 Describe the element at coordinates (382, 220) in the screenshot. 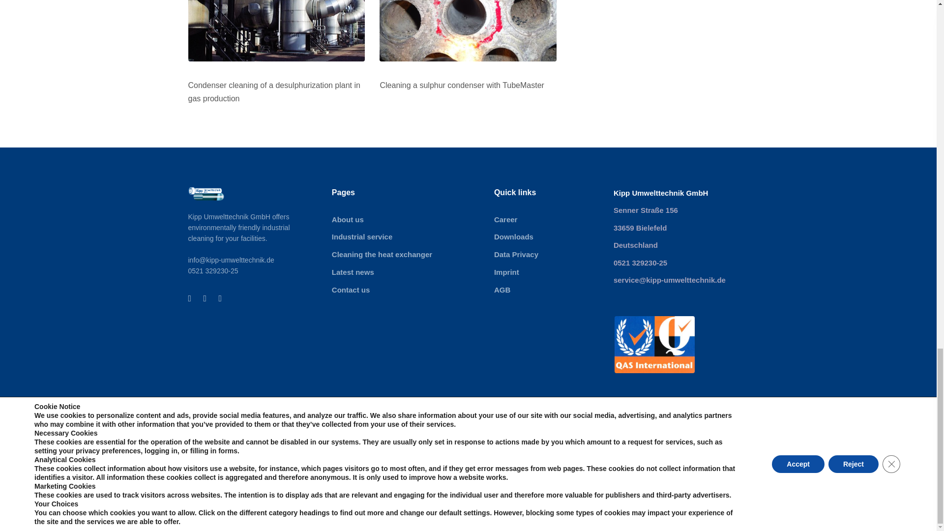

I see `About us` at that location.